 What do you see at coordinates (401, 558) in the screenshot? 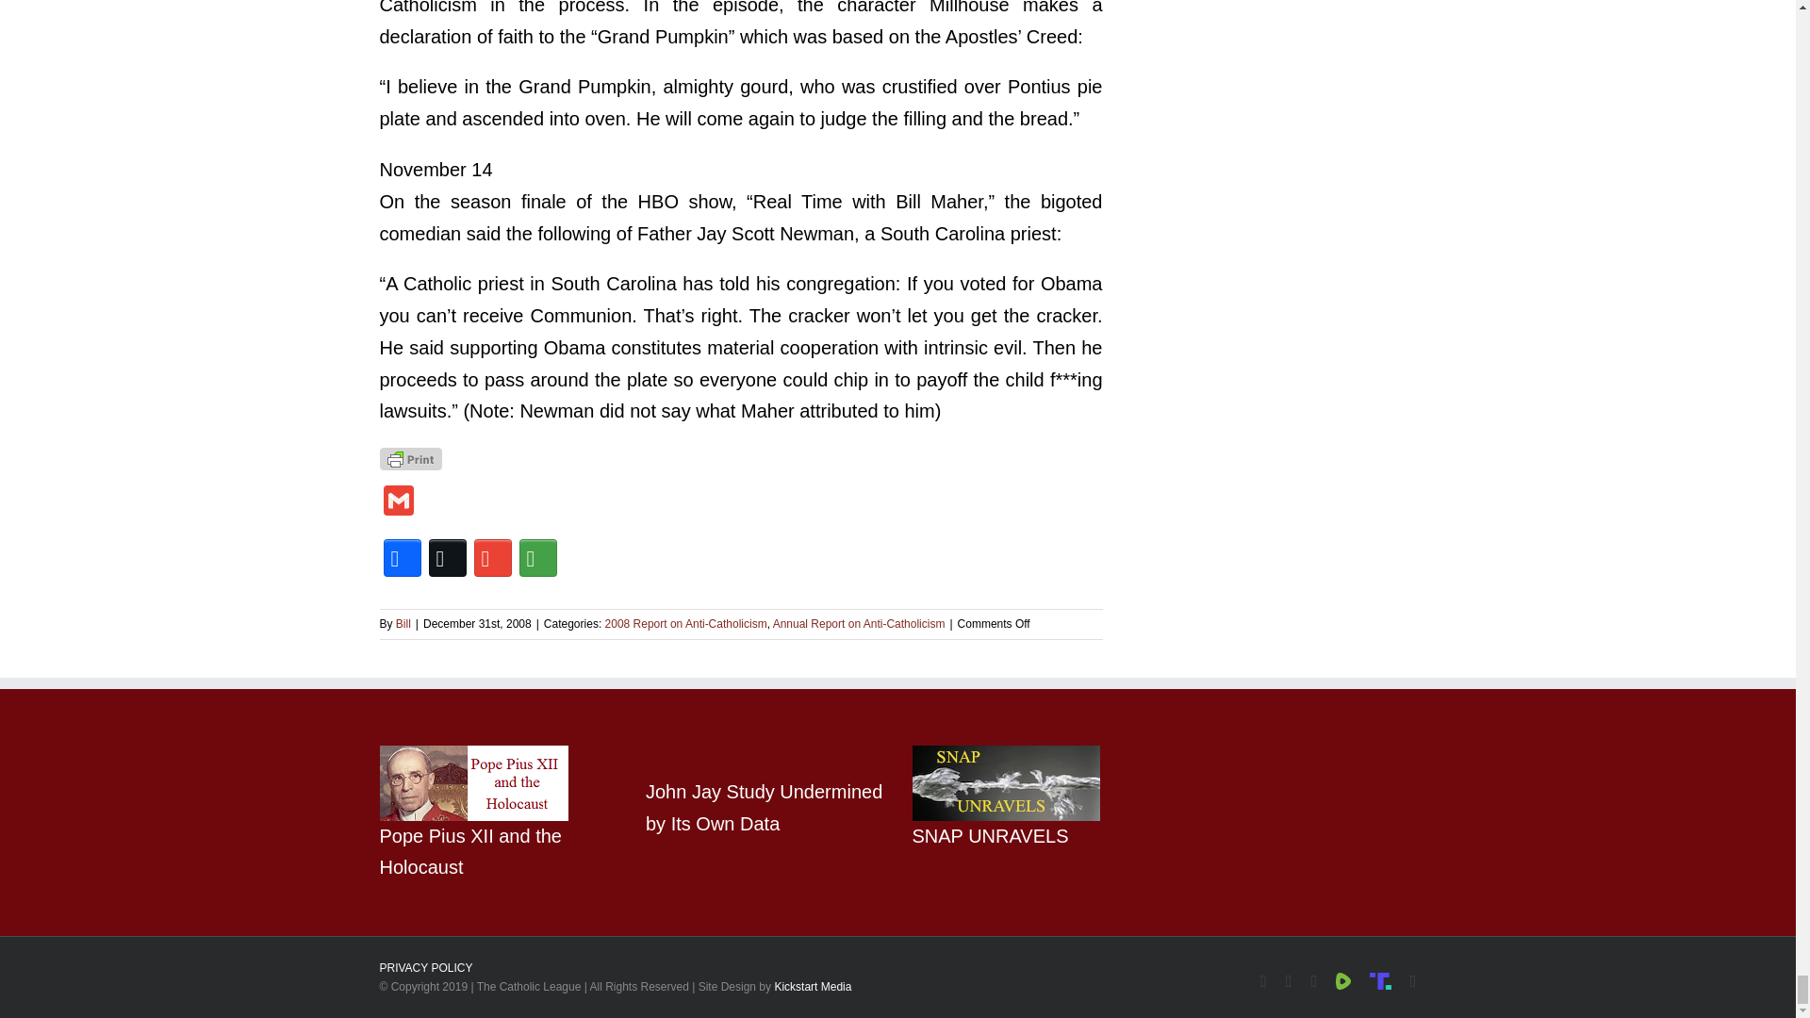
I see `Facebook` at bounding box center [401, 558].